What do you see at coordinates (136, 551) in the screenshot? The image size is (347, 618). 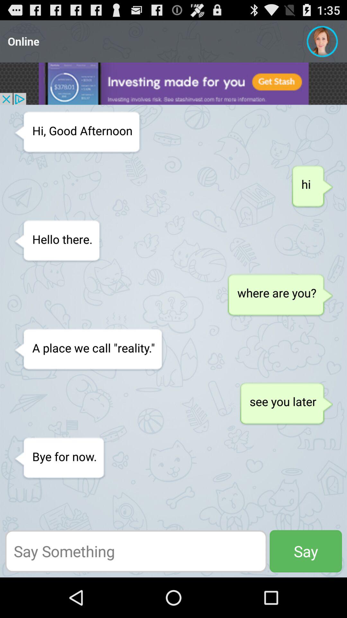 I see `reply` at bounding box center [136, 551].